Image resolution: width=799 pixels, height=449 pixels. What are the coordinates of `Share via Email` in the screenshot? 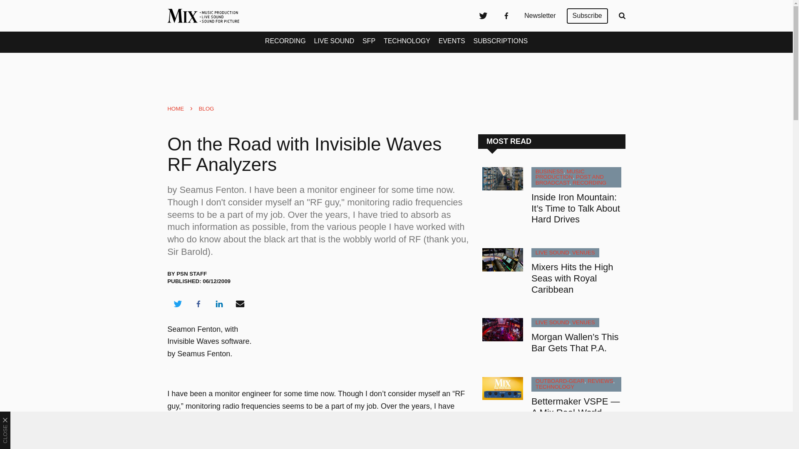 It's located at (240, 304).